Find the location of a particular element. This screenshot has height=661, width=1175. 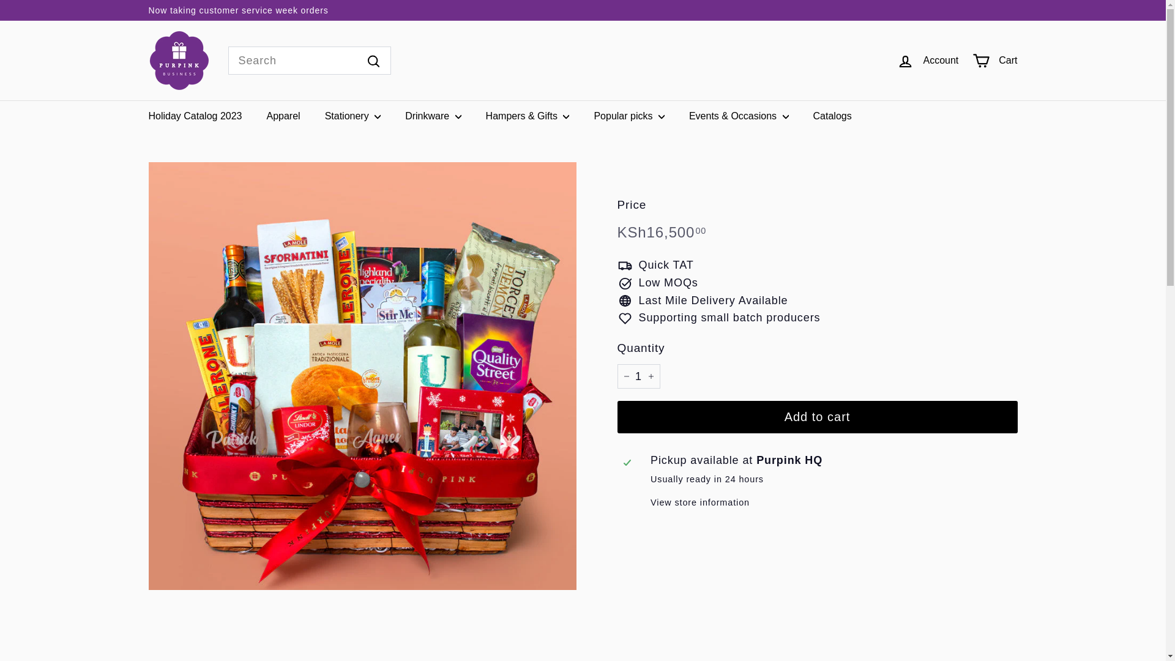

1 is located at coordinates (638, 377).